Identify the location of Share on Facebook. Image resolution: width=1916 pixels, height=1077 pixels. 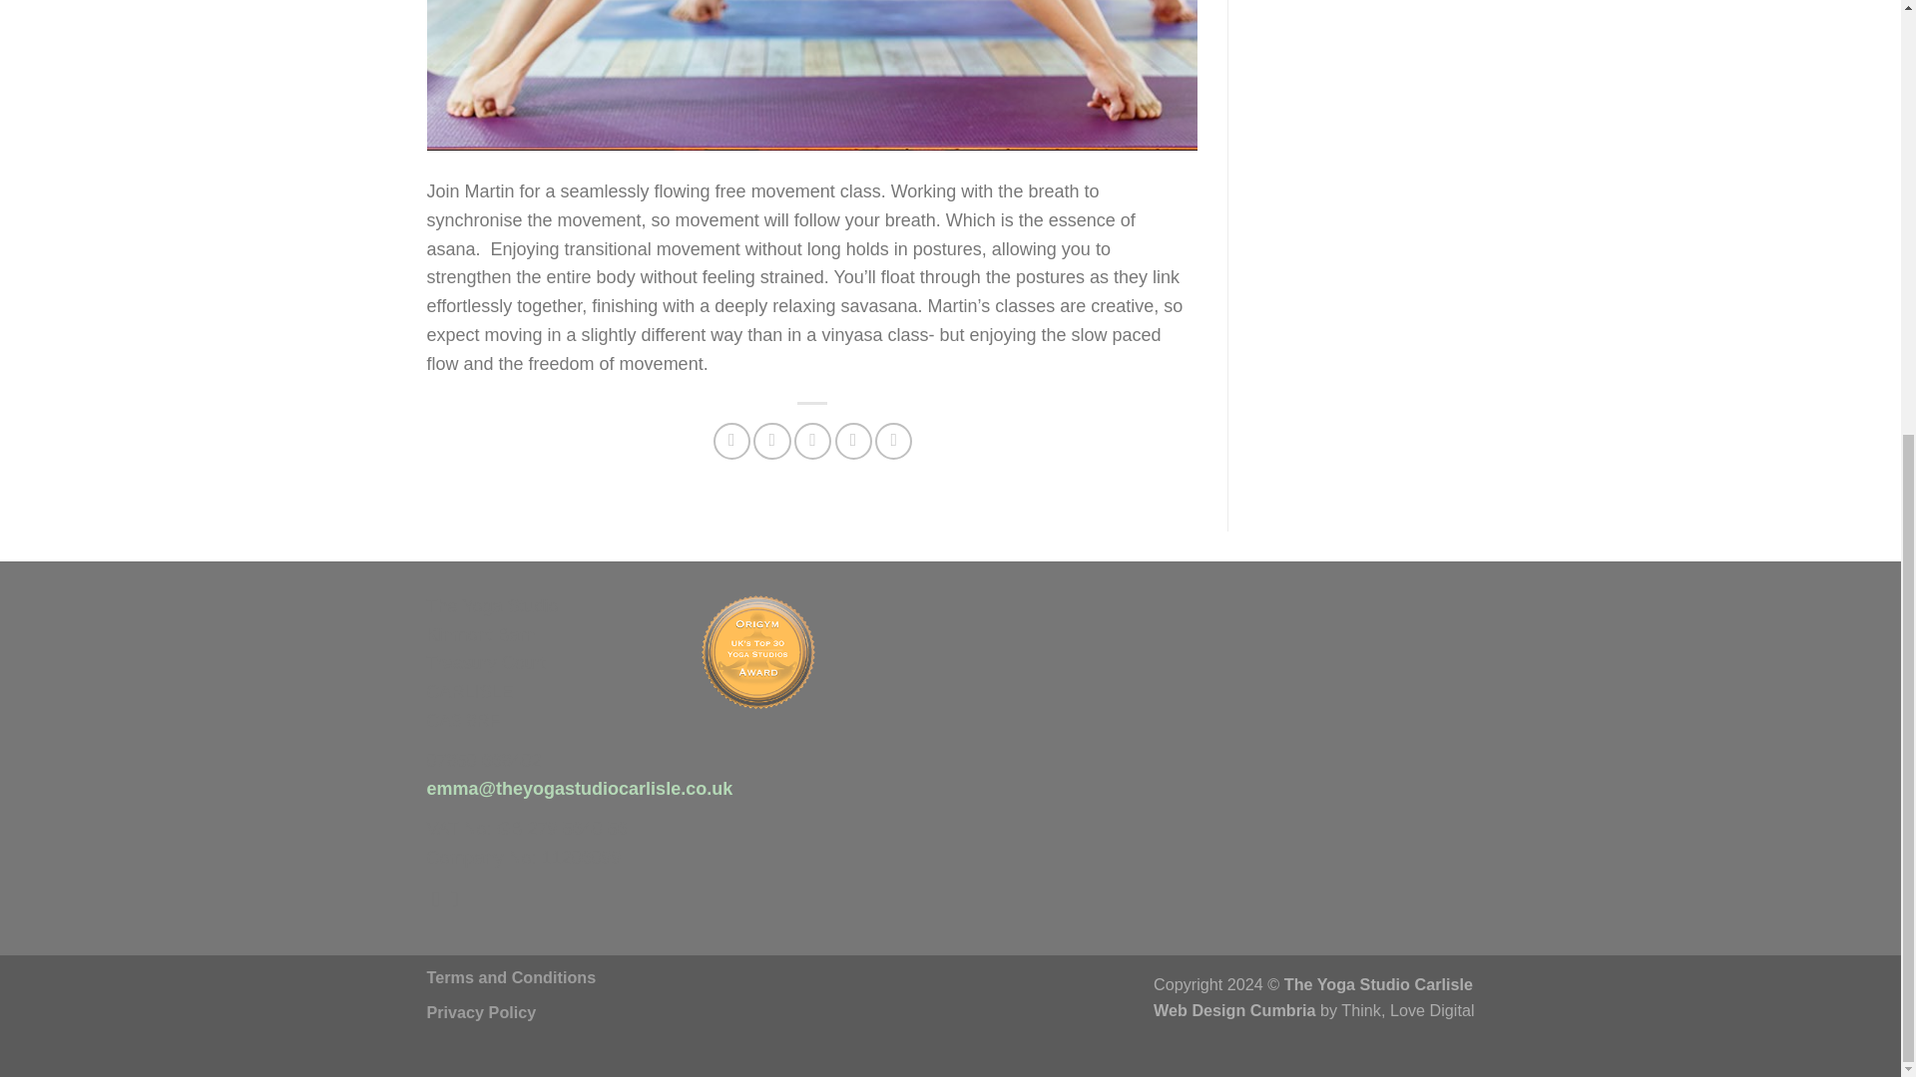
(731, 441).